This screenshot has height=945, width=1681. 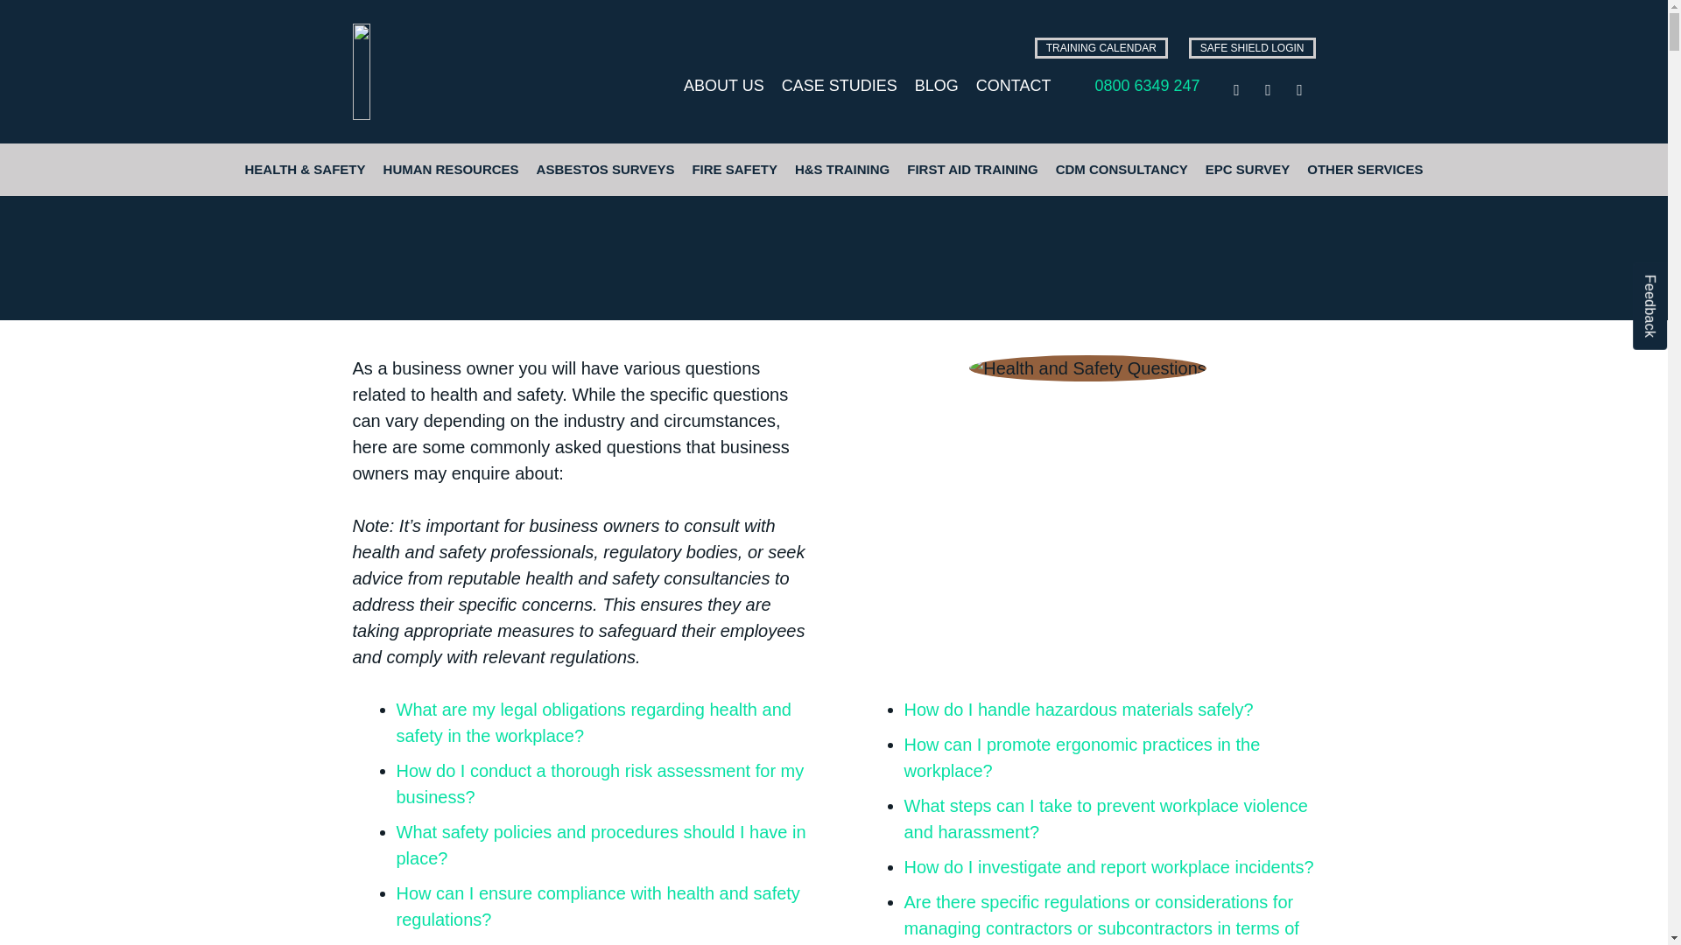 What do you see at coordinates (1252, 47) in the screenshot?
I see `SAFE SHIELD LOGIN` at bounding box center [1252, 47].